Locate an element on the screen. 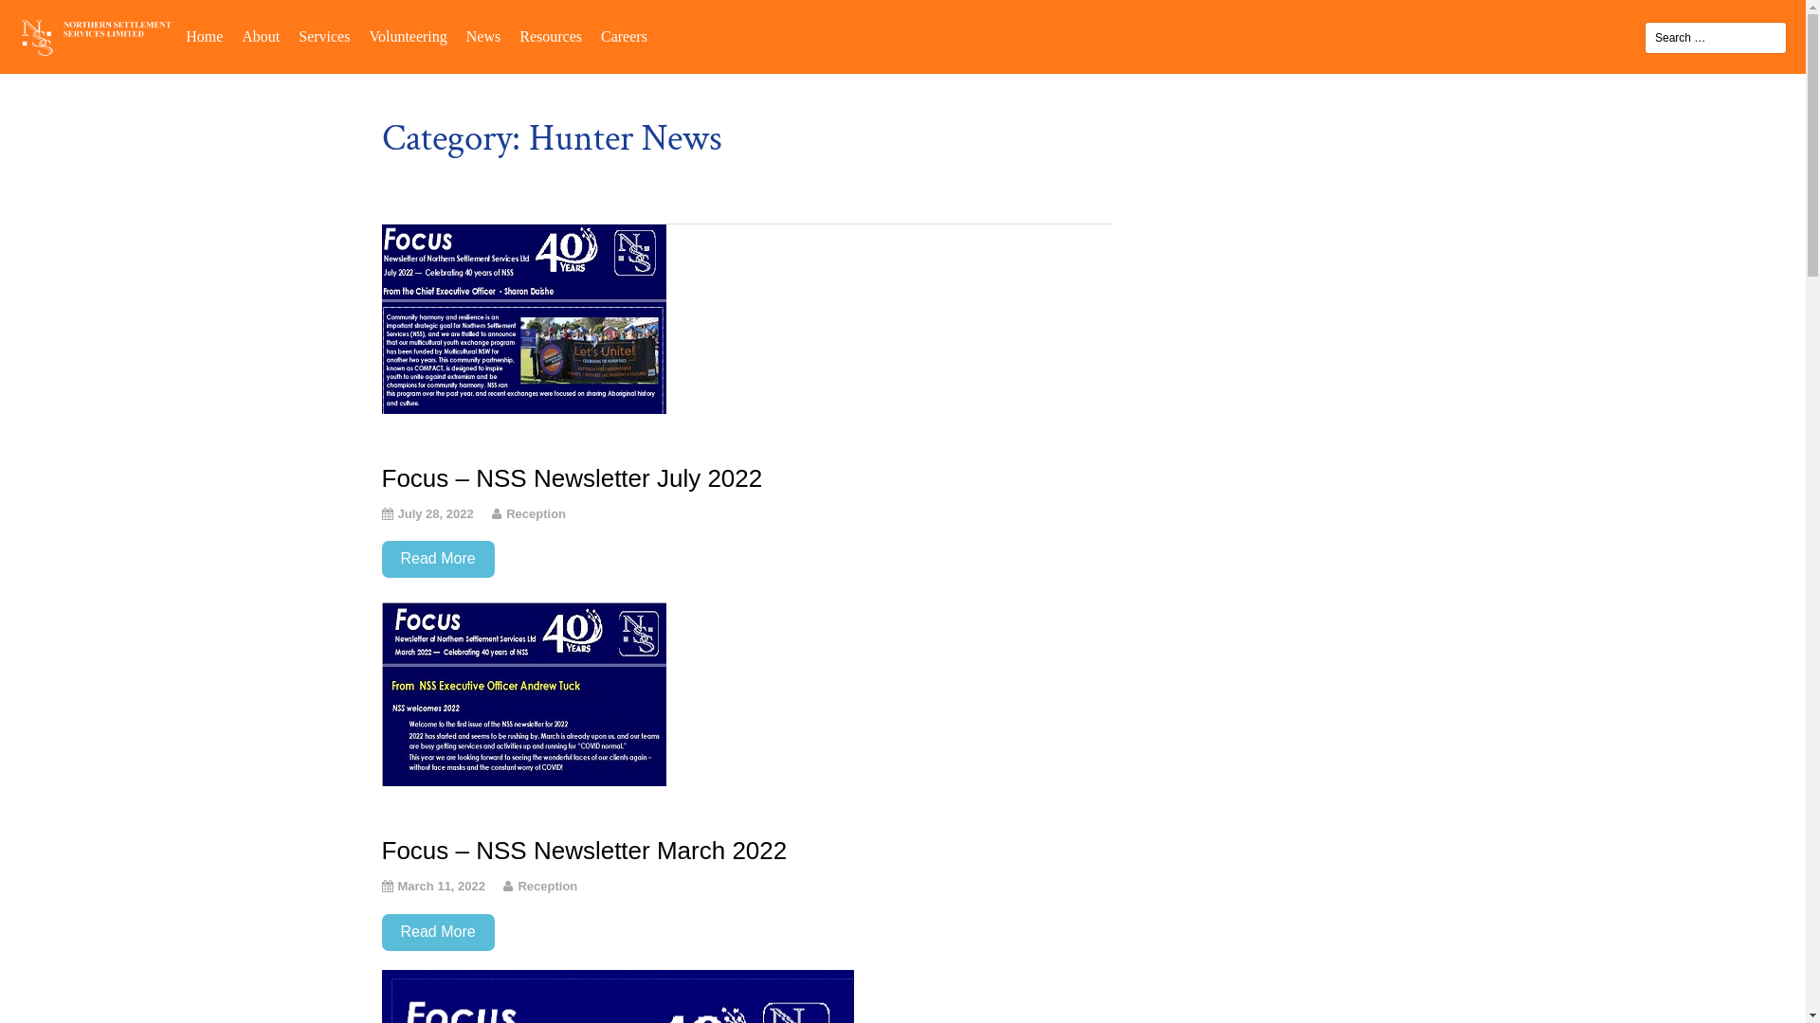 This screenshot has width=1820, height=1023. Resources is located at coordinates (551, 37).